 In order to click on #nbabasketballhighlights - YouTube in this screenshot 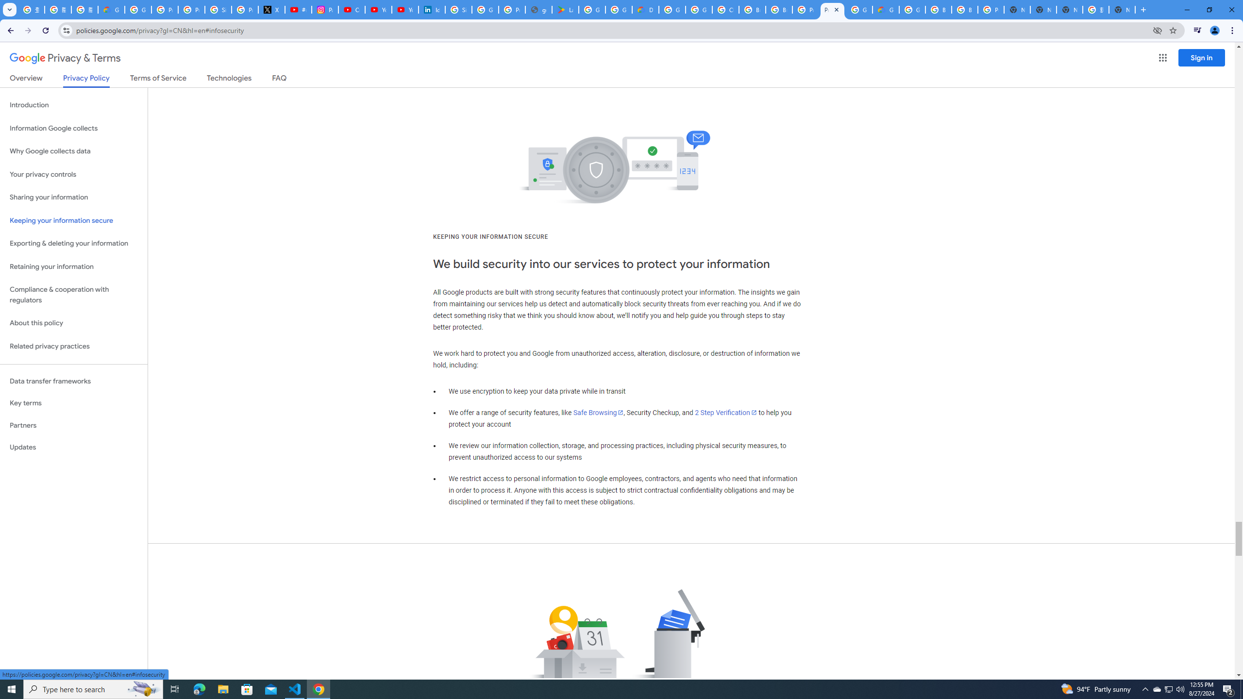, I will do `click(298, 10)`.